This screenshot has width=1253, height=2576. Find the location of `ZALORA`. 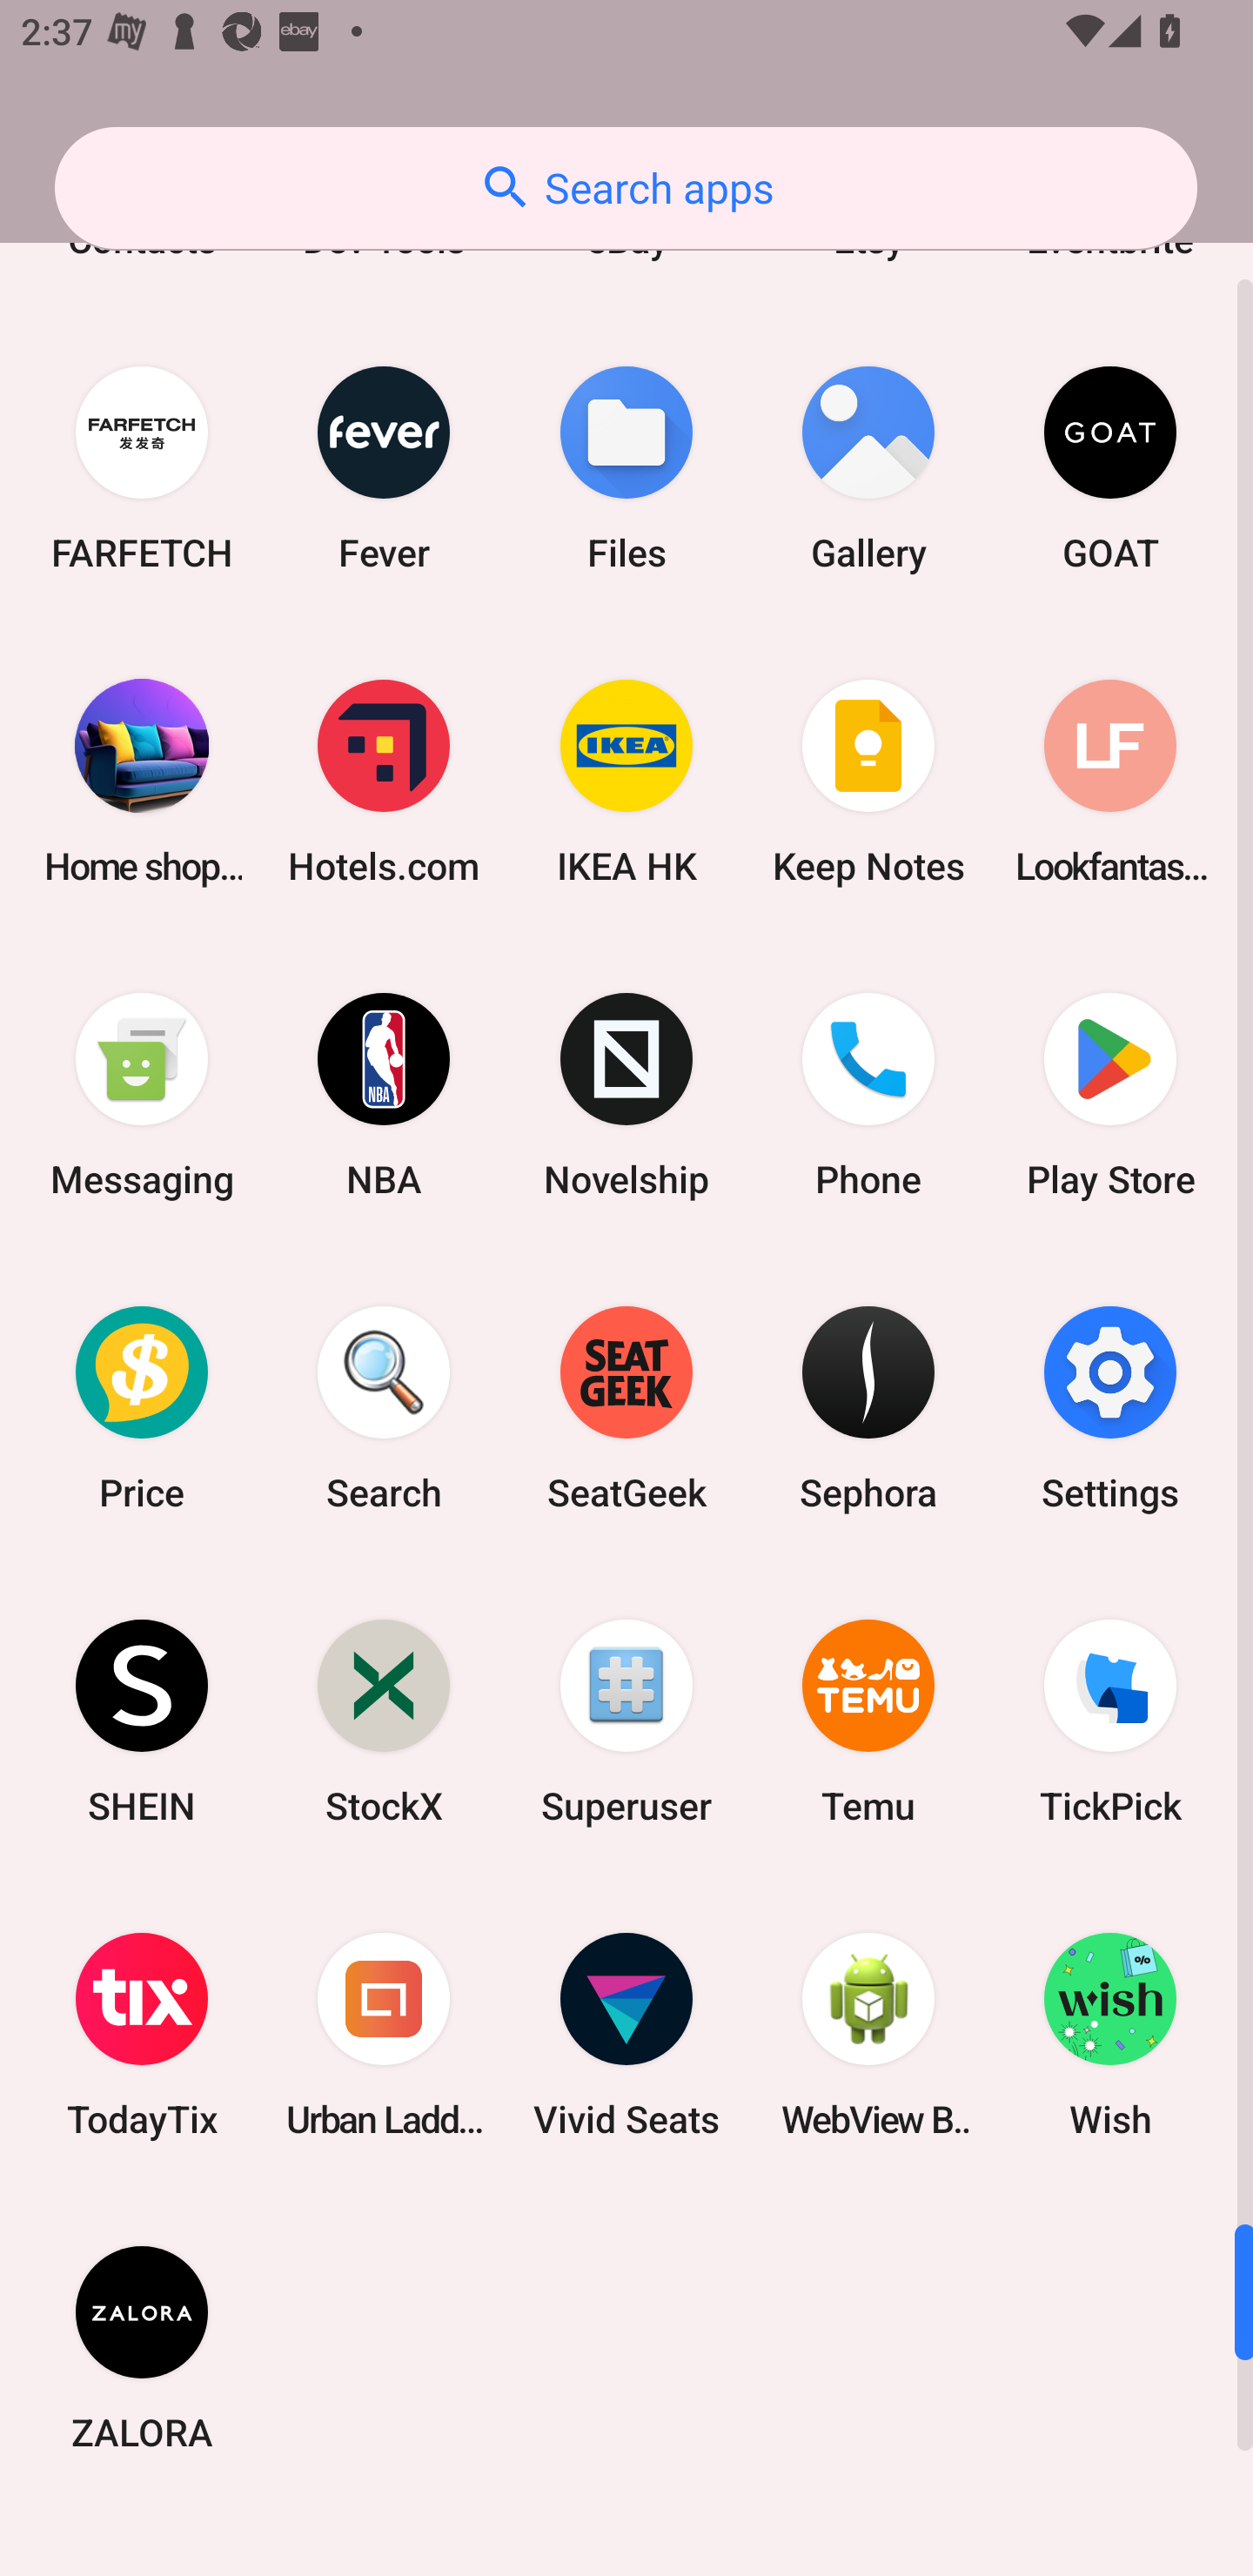

ZALORA is located at coordinates (142, 2348).